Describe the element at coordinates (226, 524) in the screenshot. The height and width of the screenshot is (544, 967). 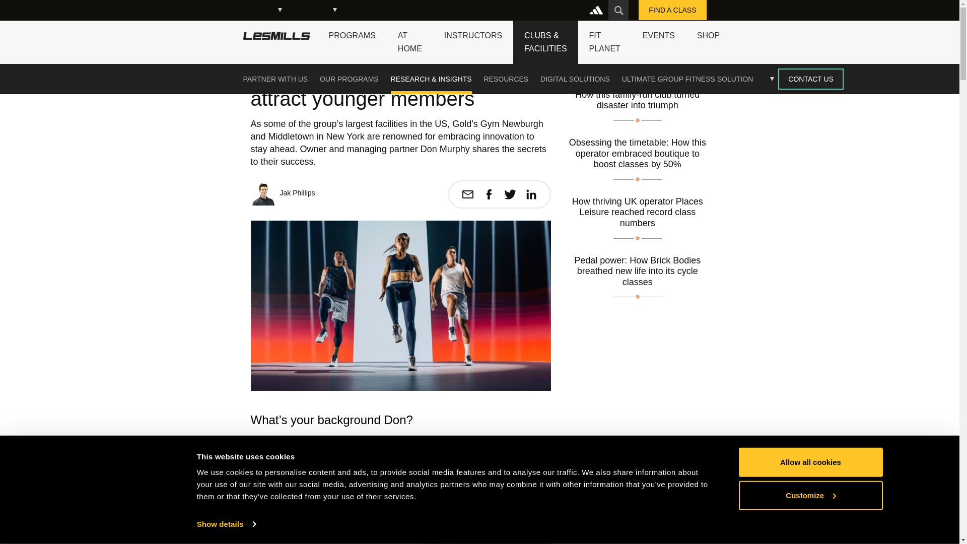
I see `Show details` at that location.